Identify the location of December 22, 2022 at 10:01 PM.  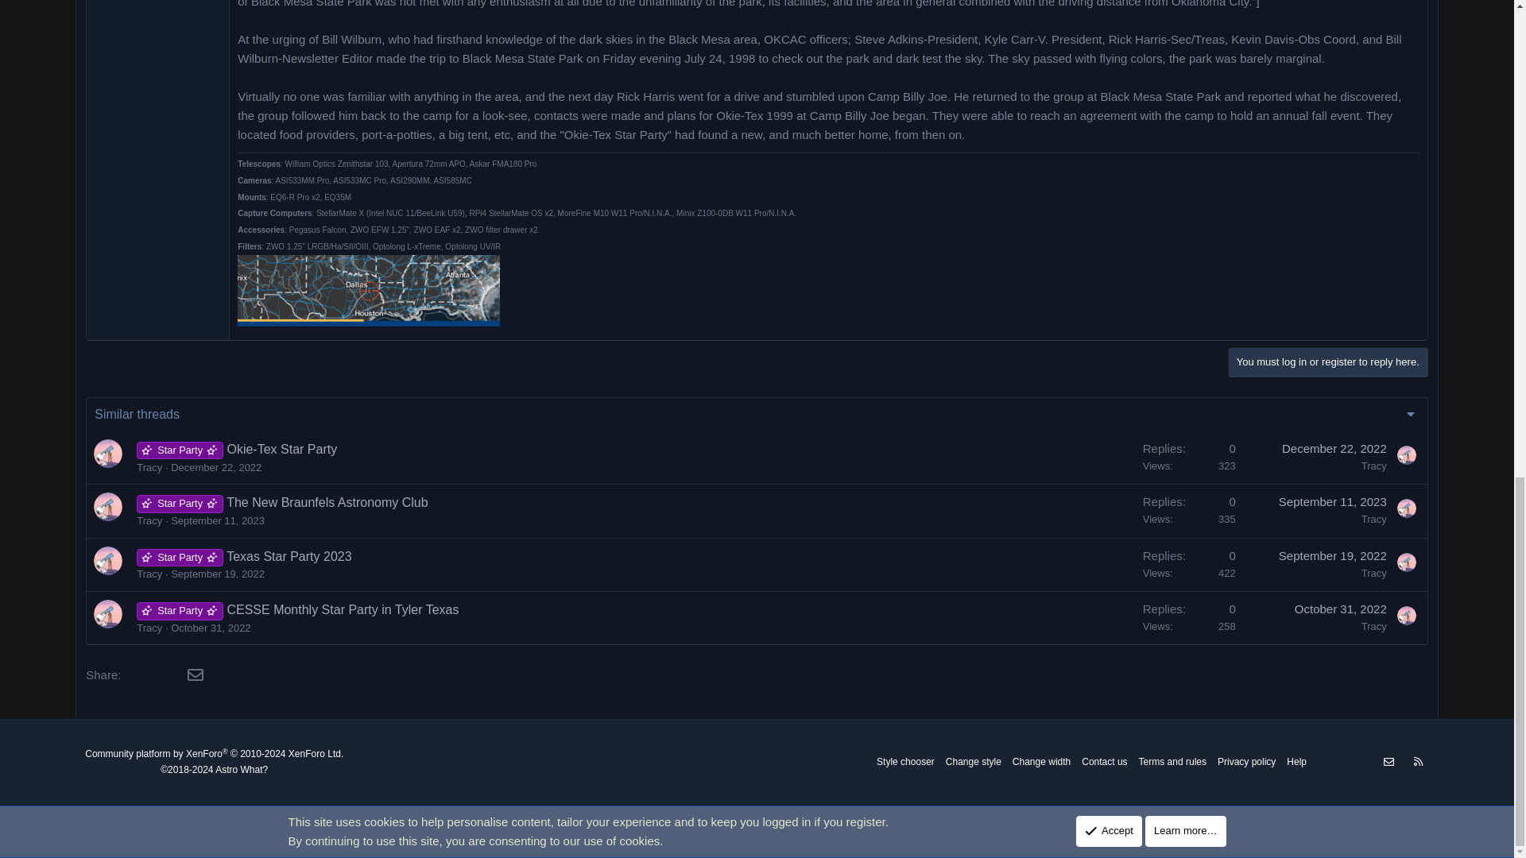
(216, 466).